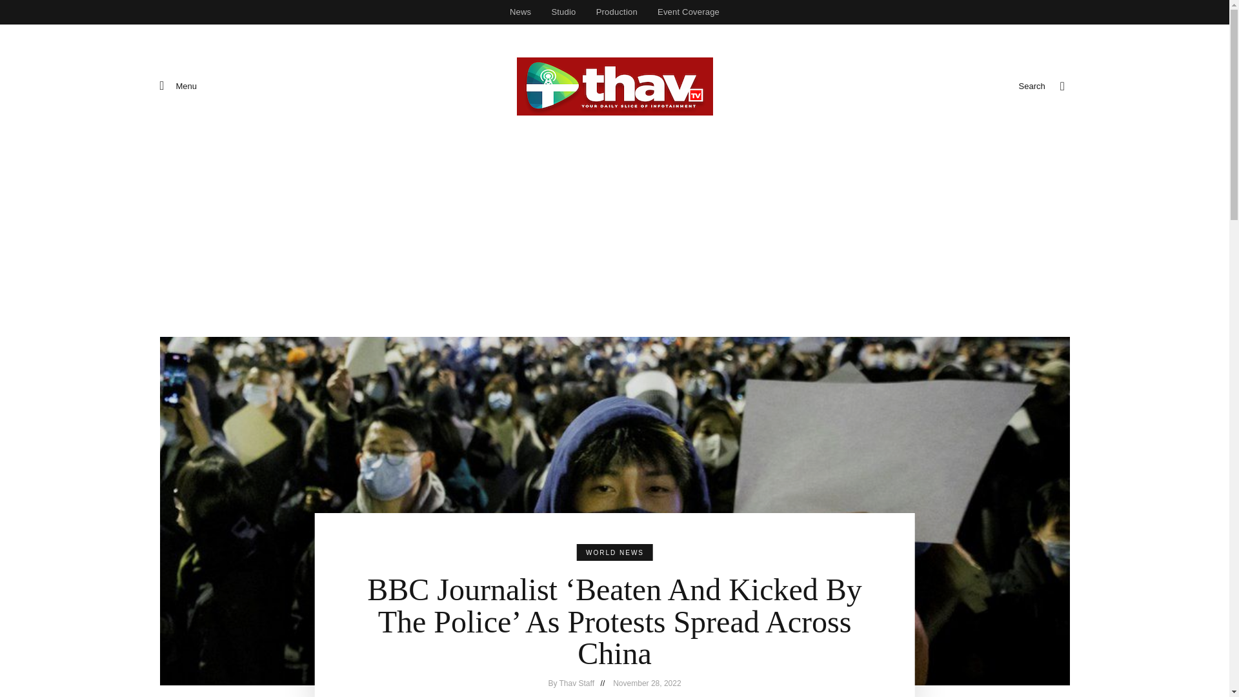 This screenshot has height=697, width=1239. Describe the element at coordinates (616, 12) in the screenshot. I see `Production` at that location.